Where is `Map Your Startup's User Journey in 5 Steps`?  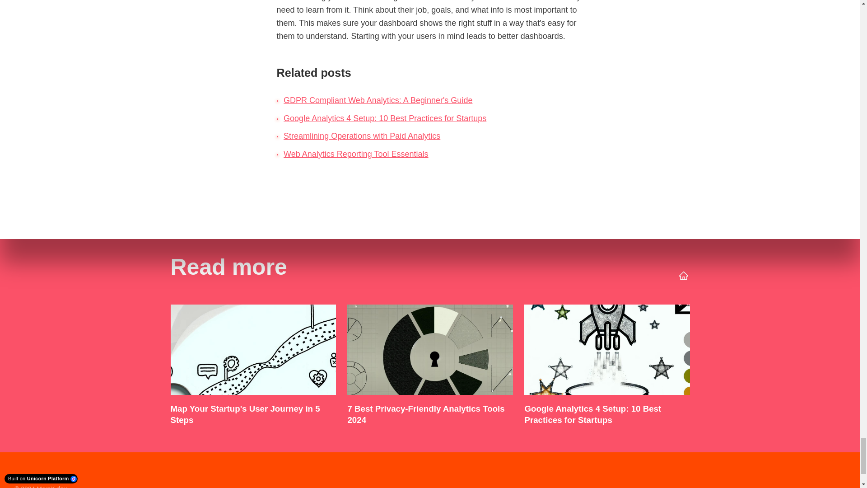
Map Your Startup's User Journey in 5 Steps is located at coordinates (253, 367).